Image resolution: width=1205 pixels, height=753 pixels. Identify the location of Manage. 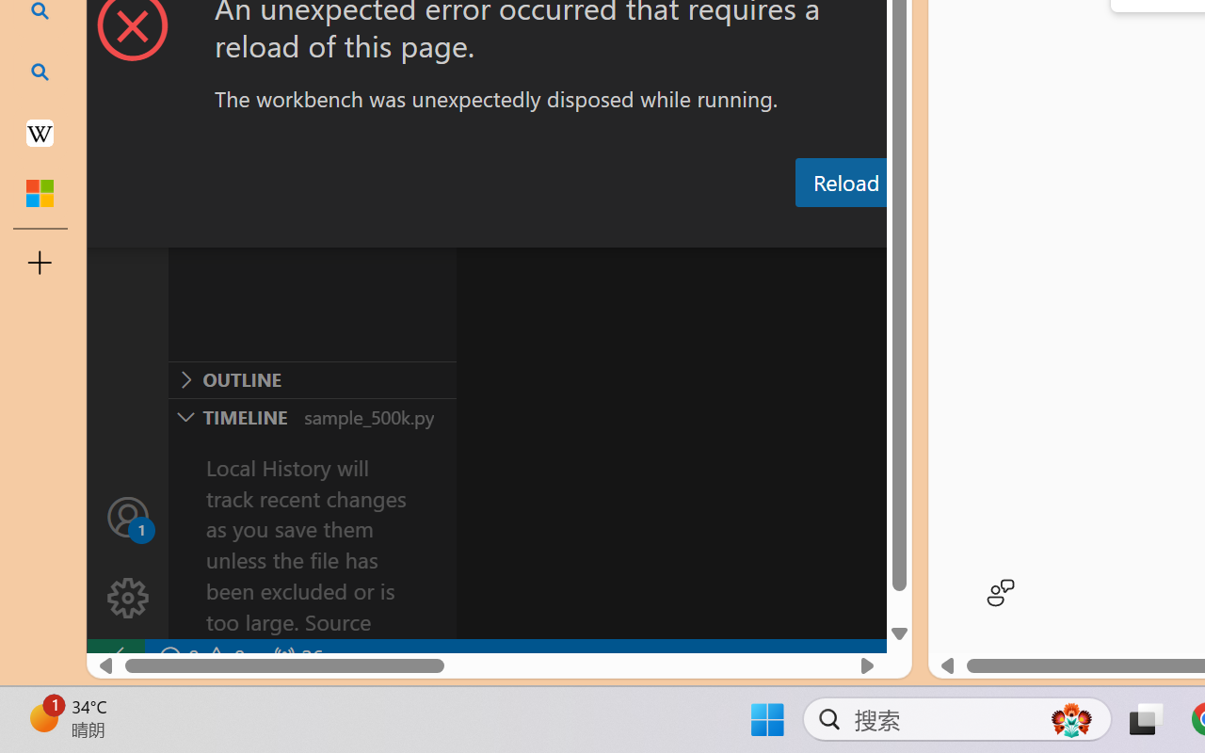
(128, 557).